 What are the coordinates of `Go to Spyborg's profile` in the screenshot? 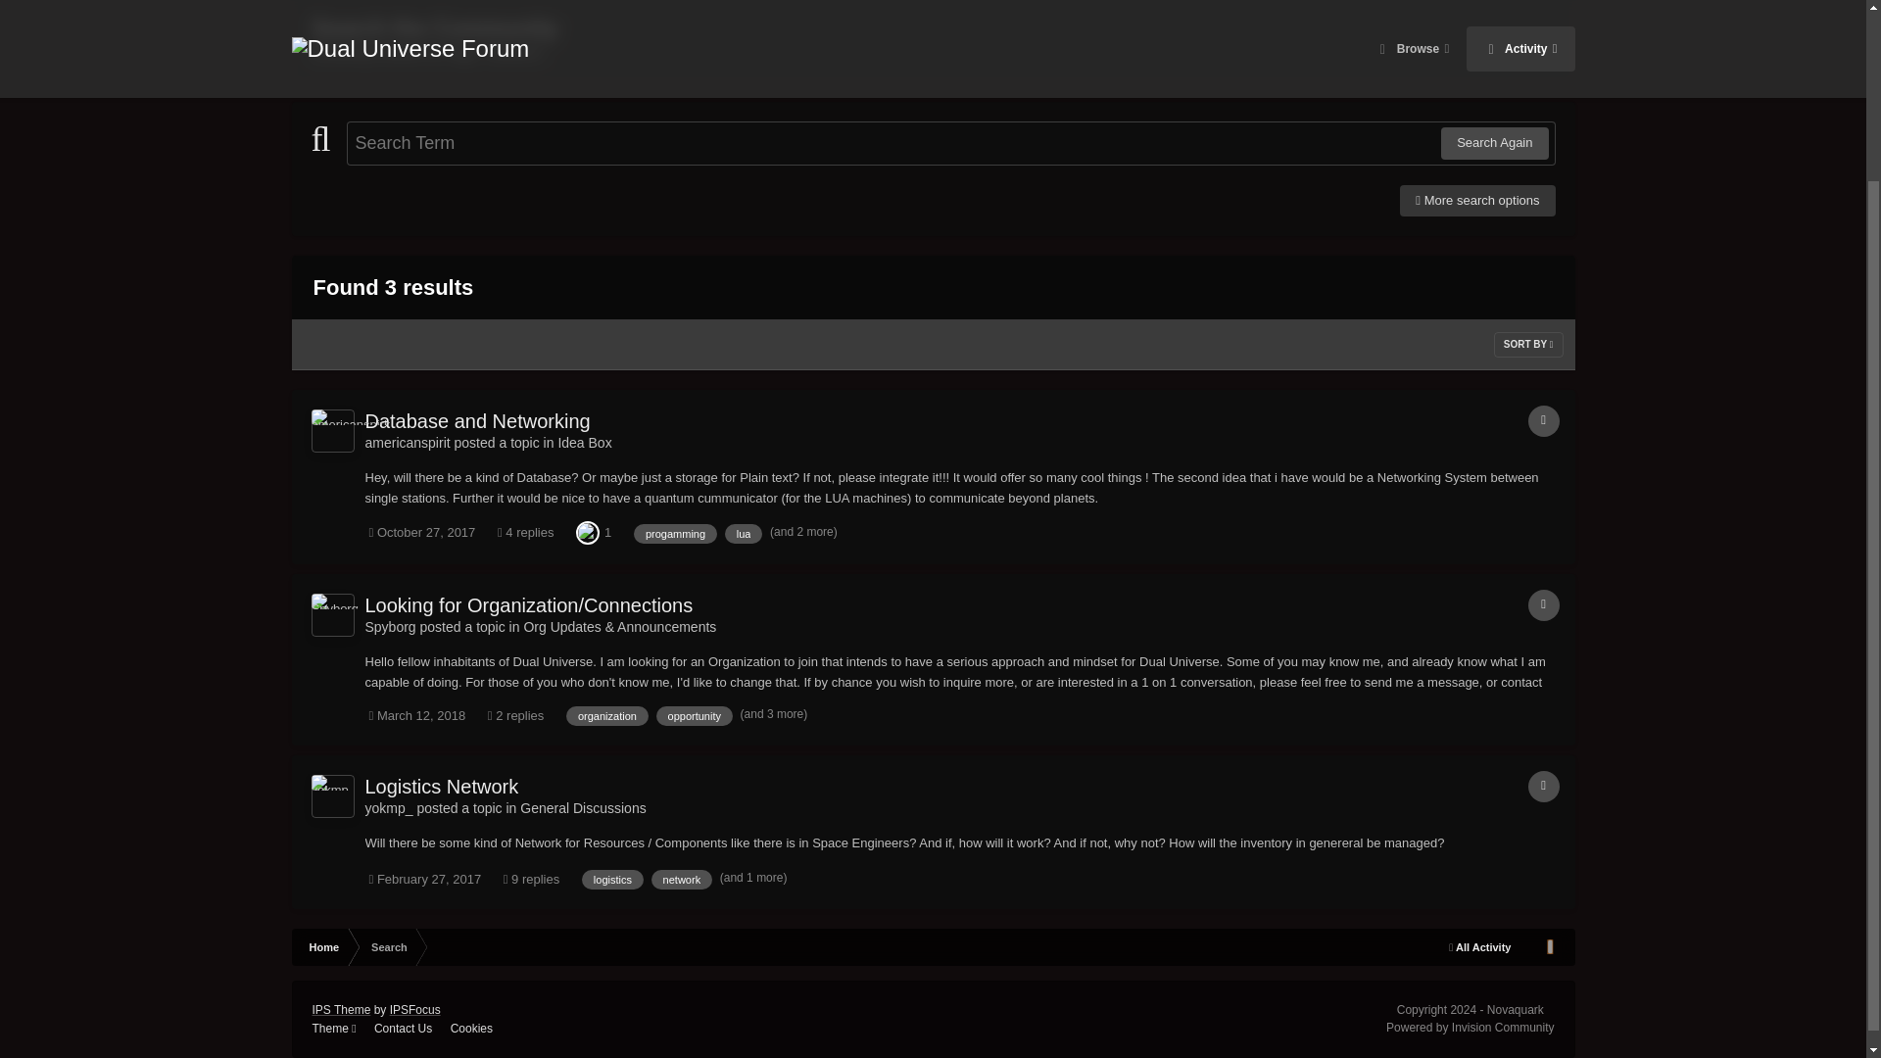 It's located at (390, 627).